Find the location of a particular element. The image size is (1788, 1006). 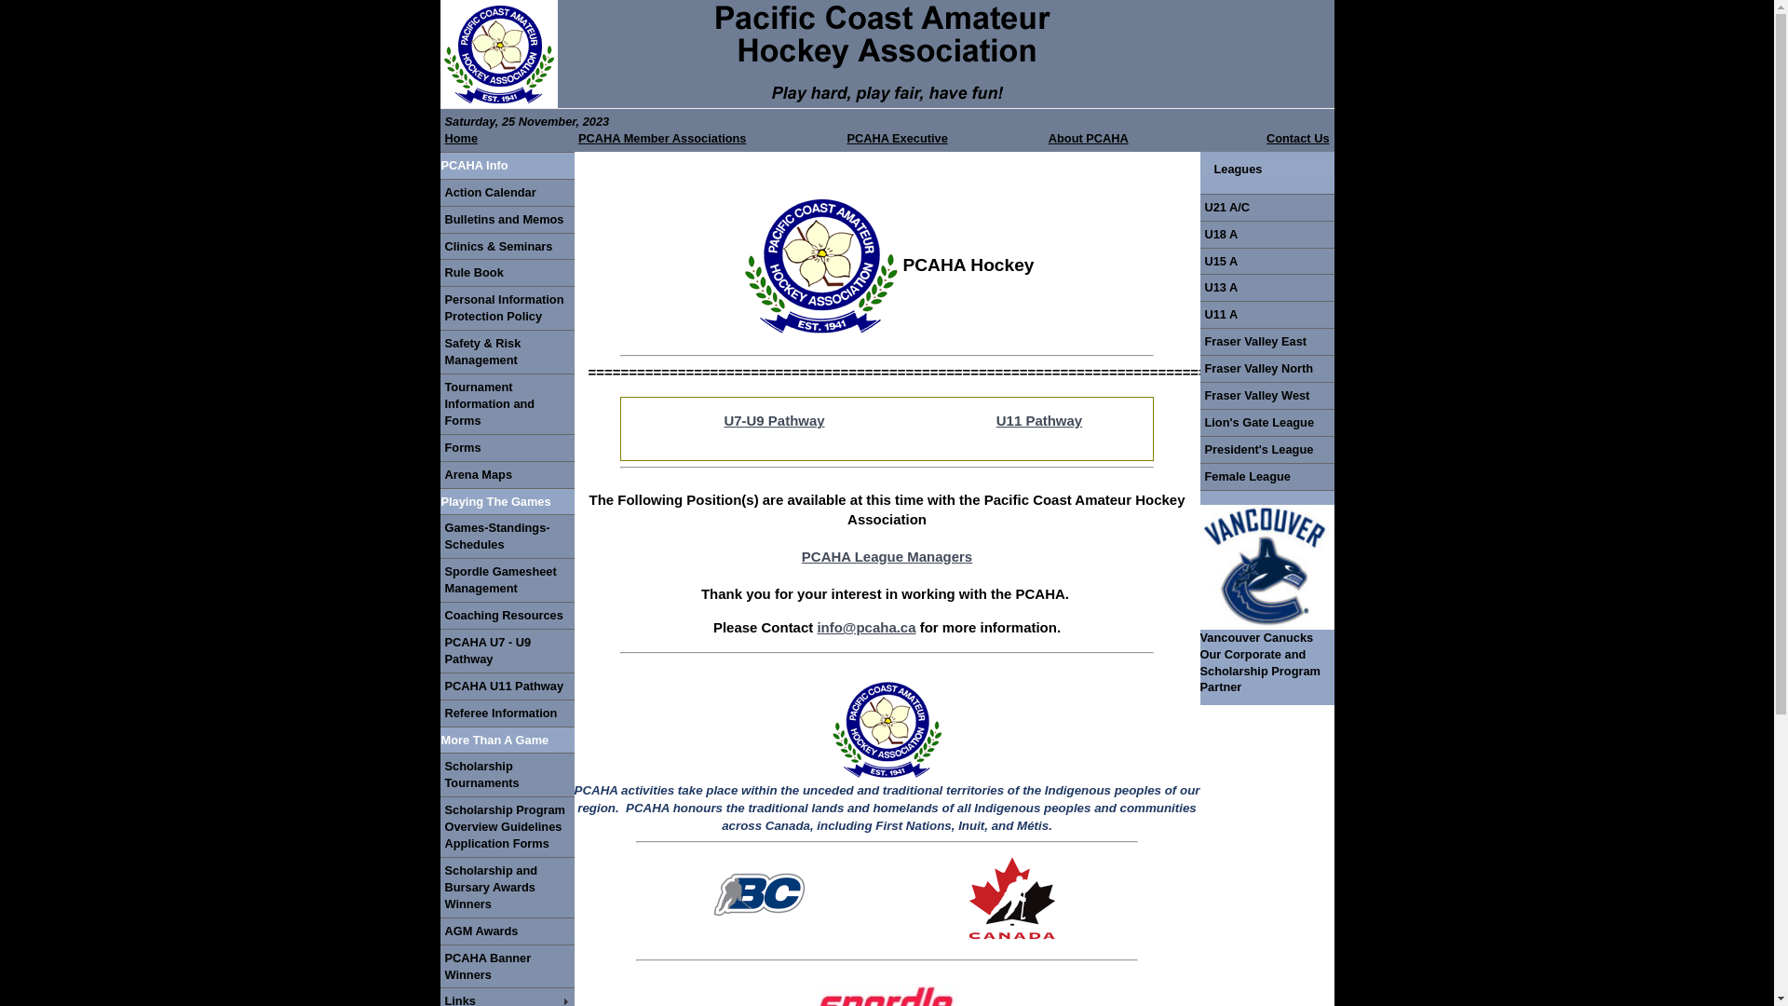

Personal Information Protection Policy is located at coordinates (507, 308).